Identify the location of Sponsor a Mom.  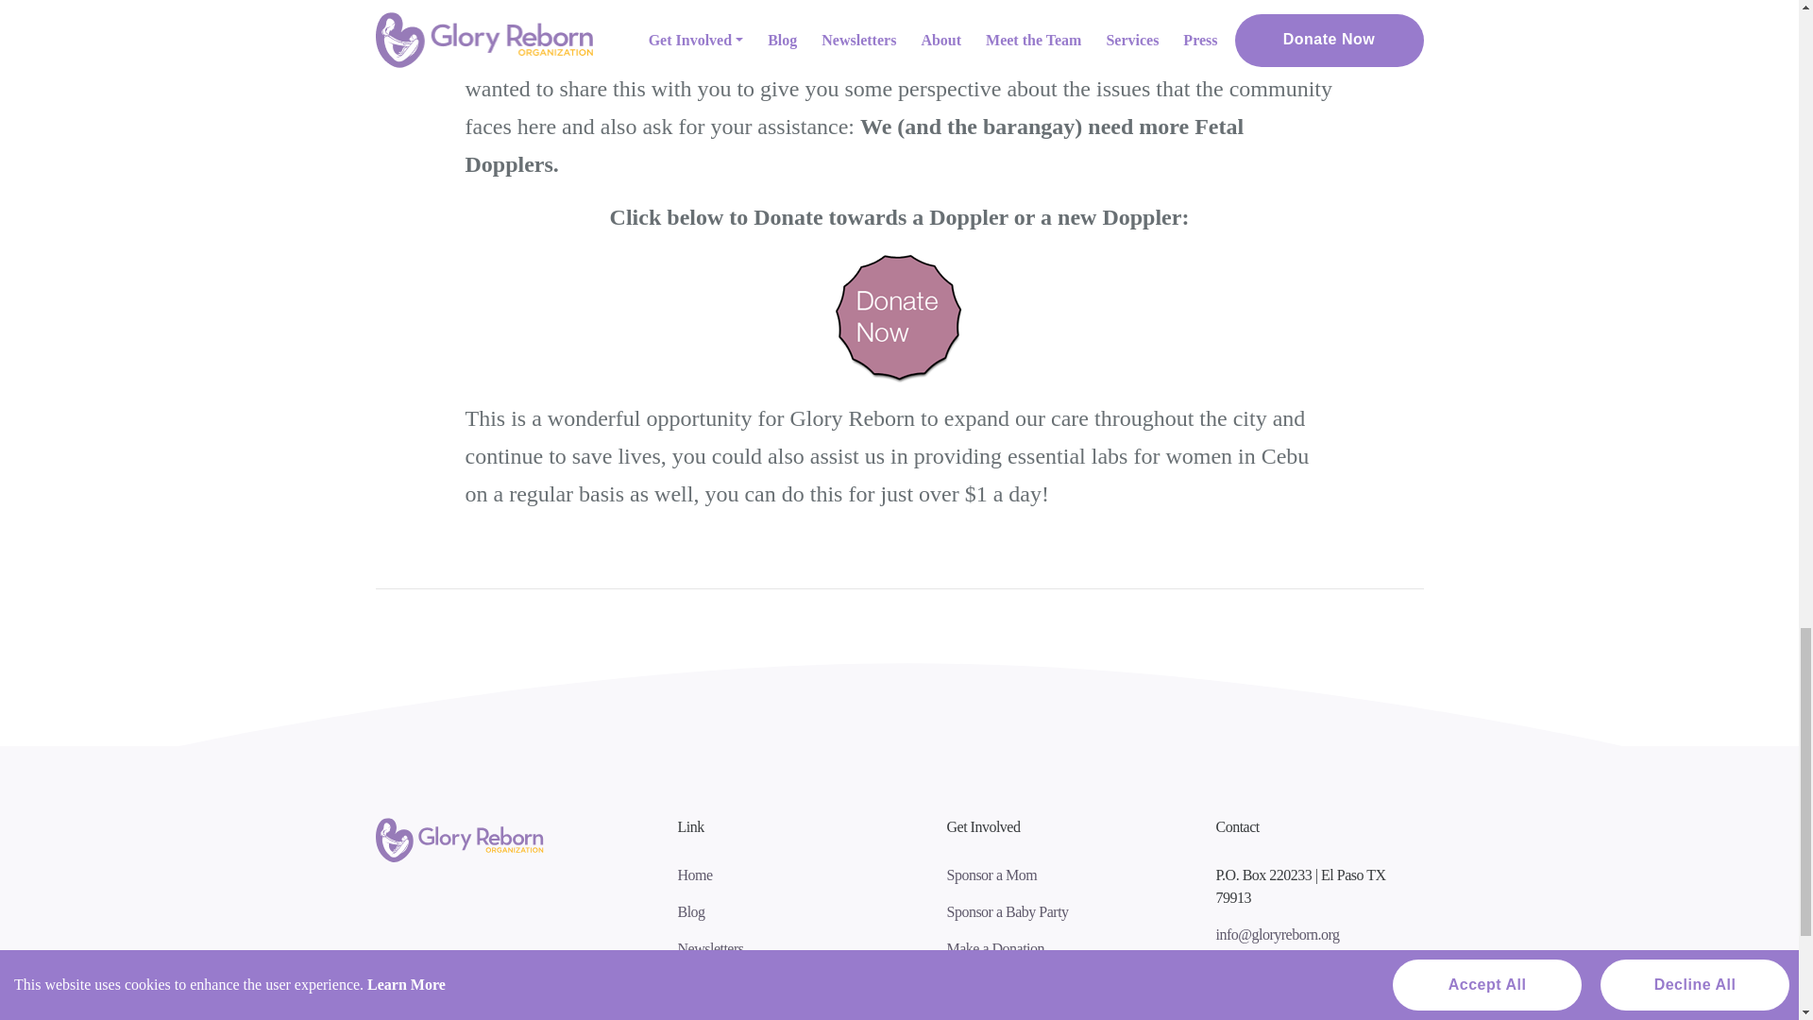
(991, 875).